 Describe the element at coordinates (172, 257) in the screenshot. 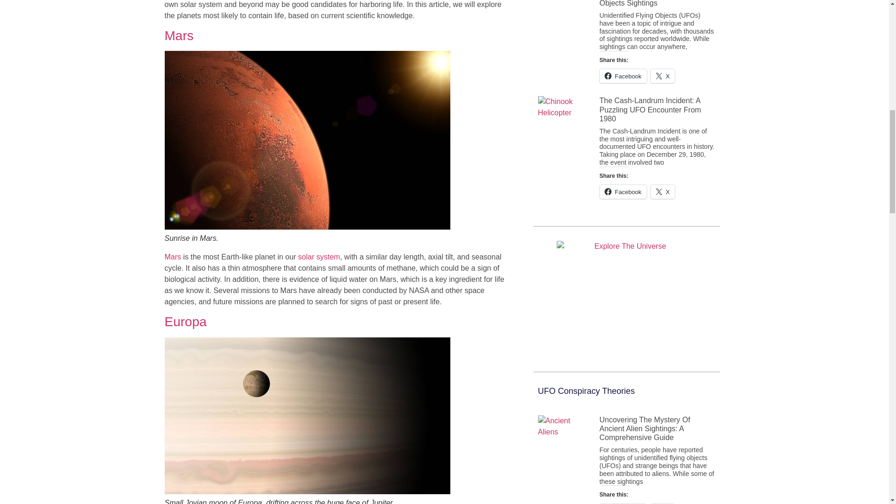

I see `Mars` at that location.